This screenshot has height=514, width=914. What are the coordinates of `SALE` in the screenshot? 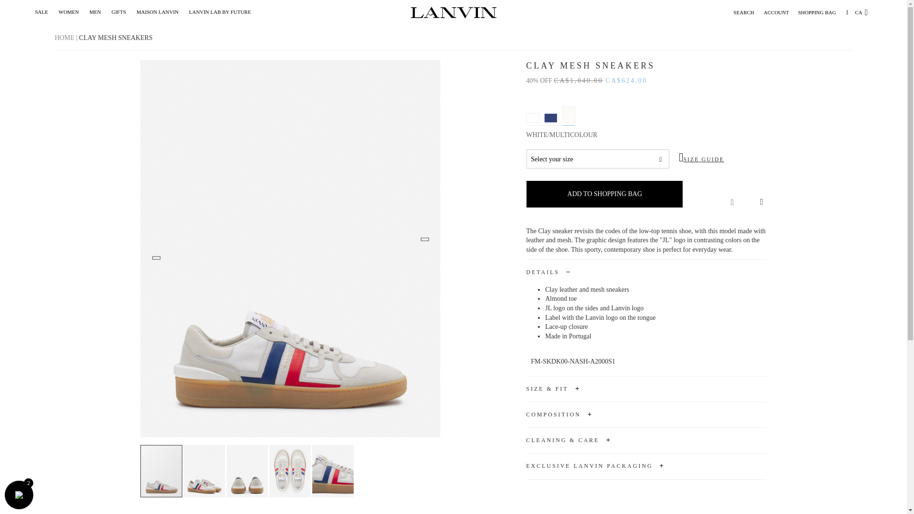 It's located at (42, 12).